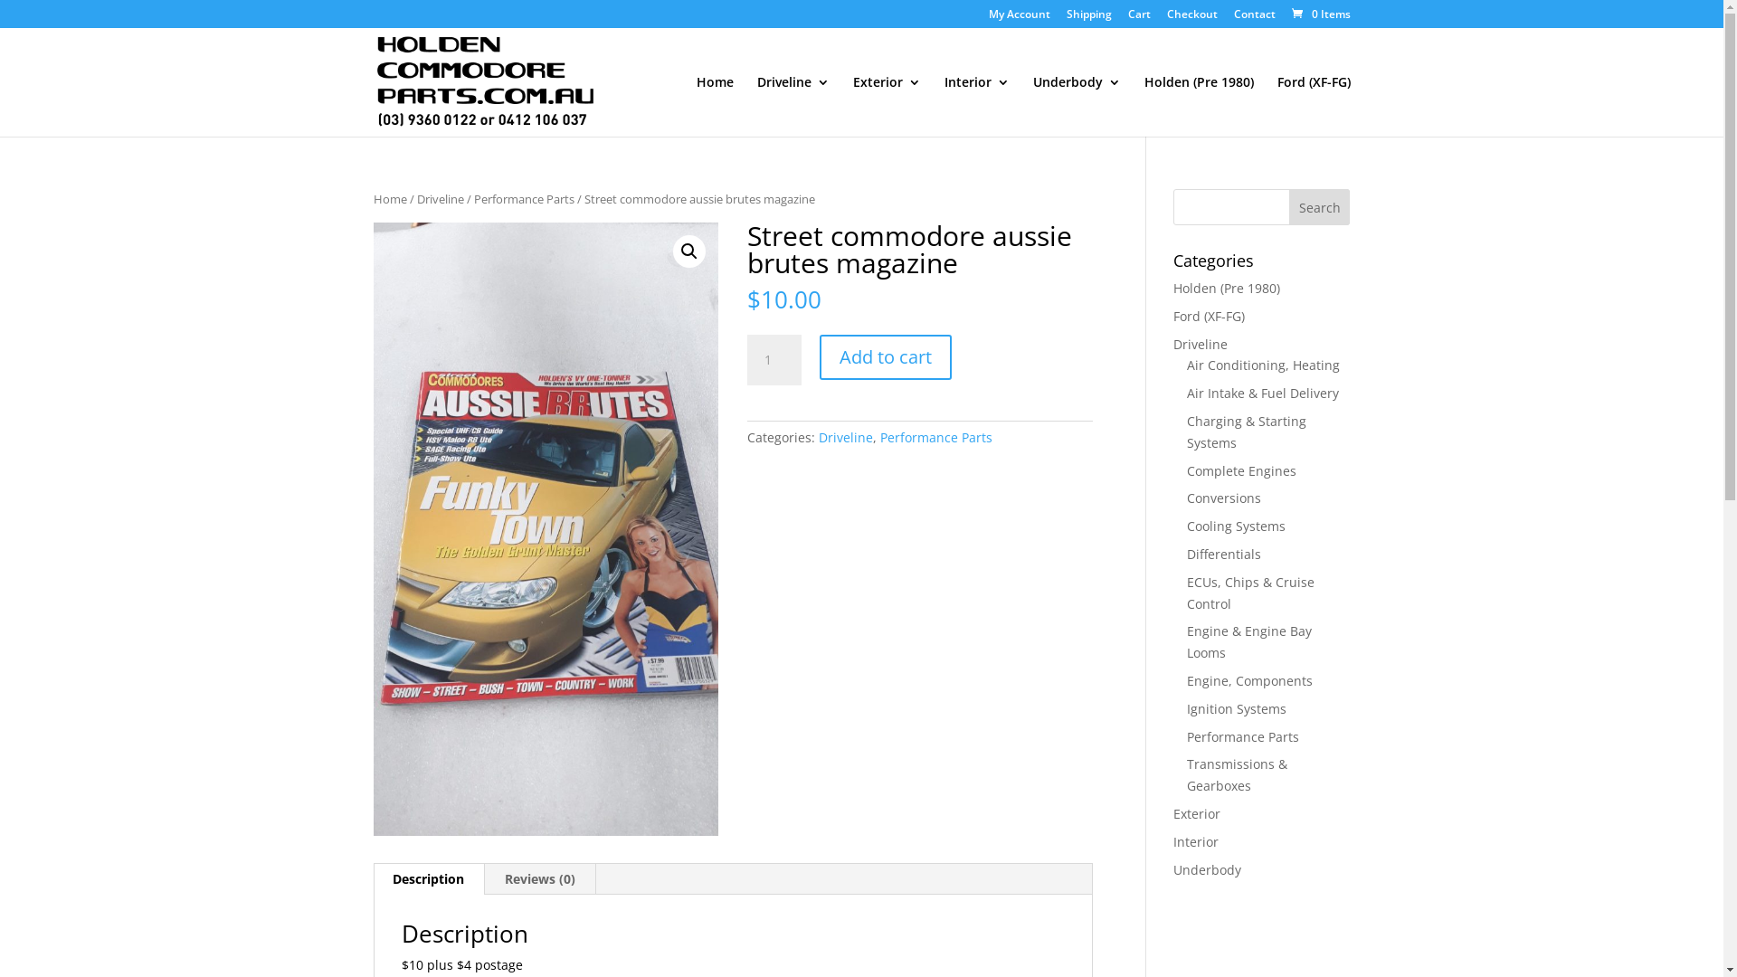 This screenshot has width=1737, height=977. I want to click on Add to cart, so click(886, 357).